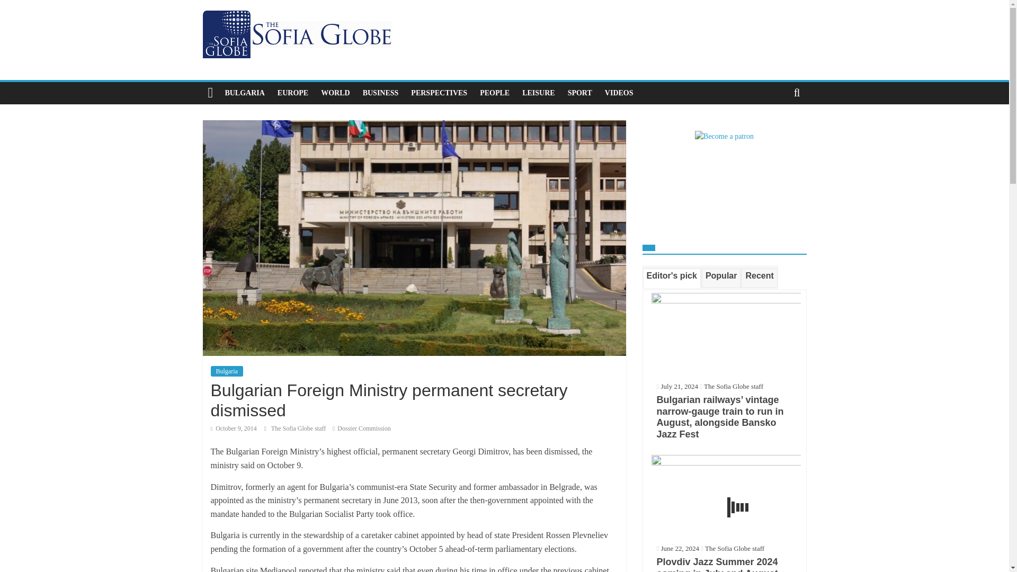 This screenshot has height=572, width=1017. Describe the element at coordinates (538, 93) in the screenshot. I see `LEISURE` at that location.